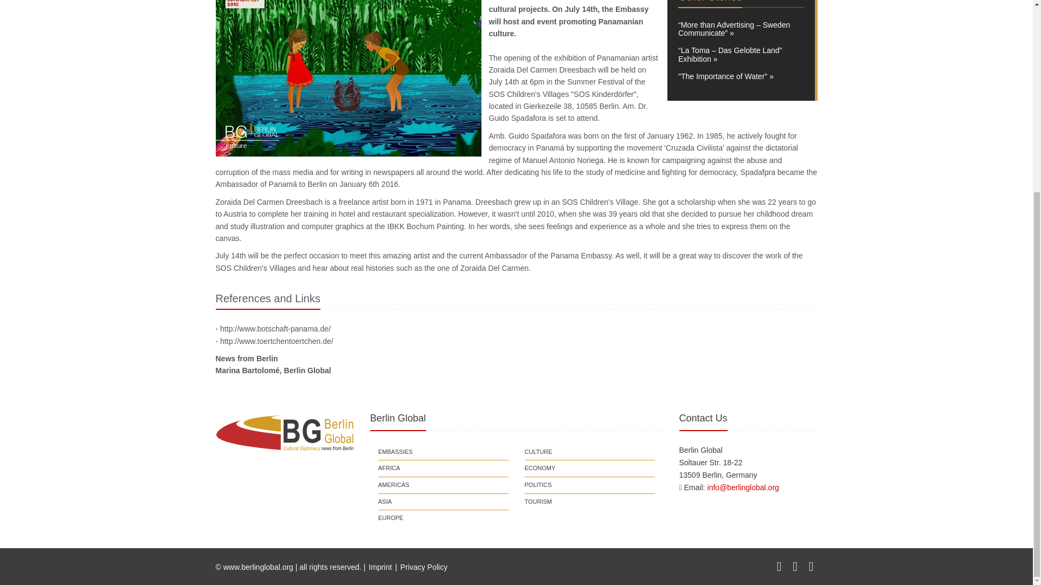  Describe the element at coordinates (540, 468) in the screenshot. I see `ECONOMY` at that location.